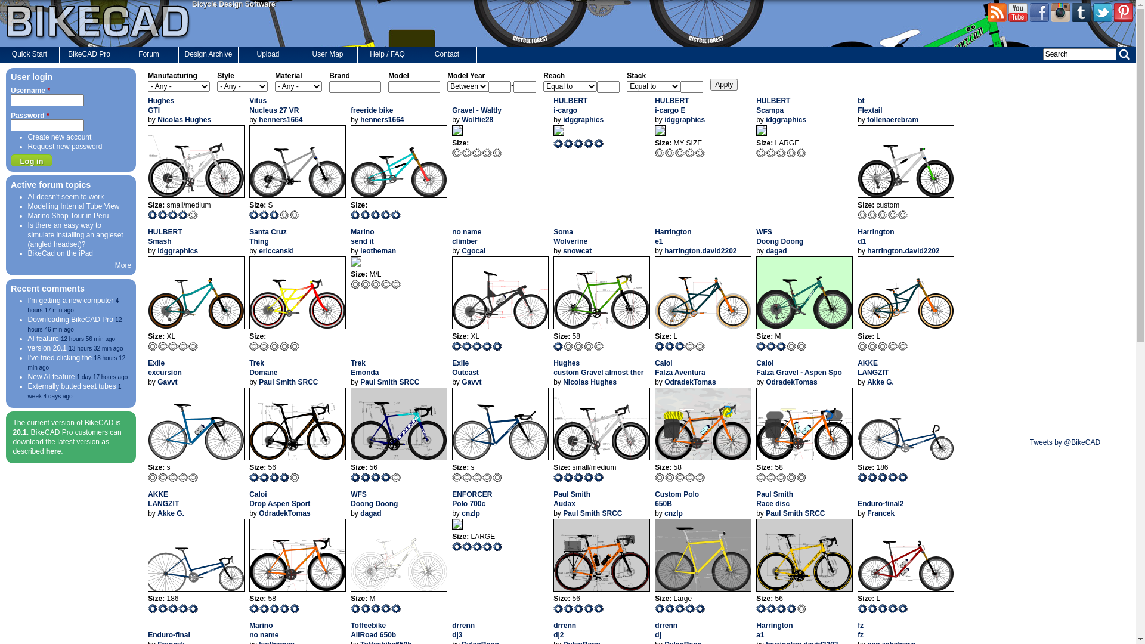 This screenshot has width=1145, height=644. I want to click on Forum, so click(149, 55).